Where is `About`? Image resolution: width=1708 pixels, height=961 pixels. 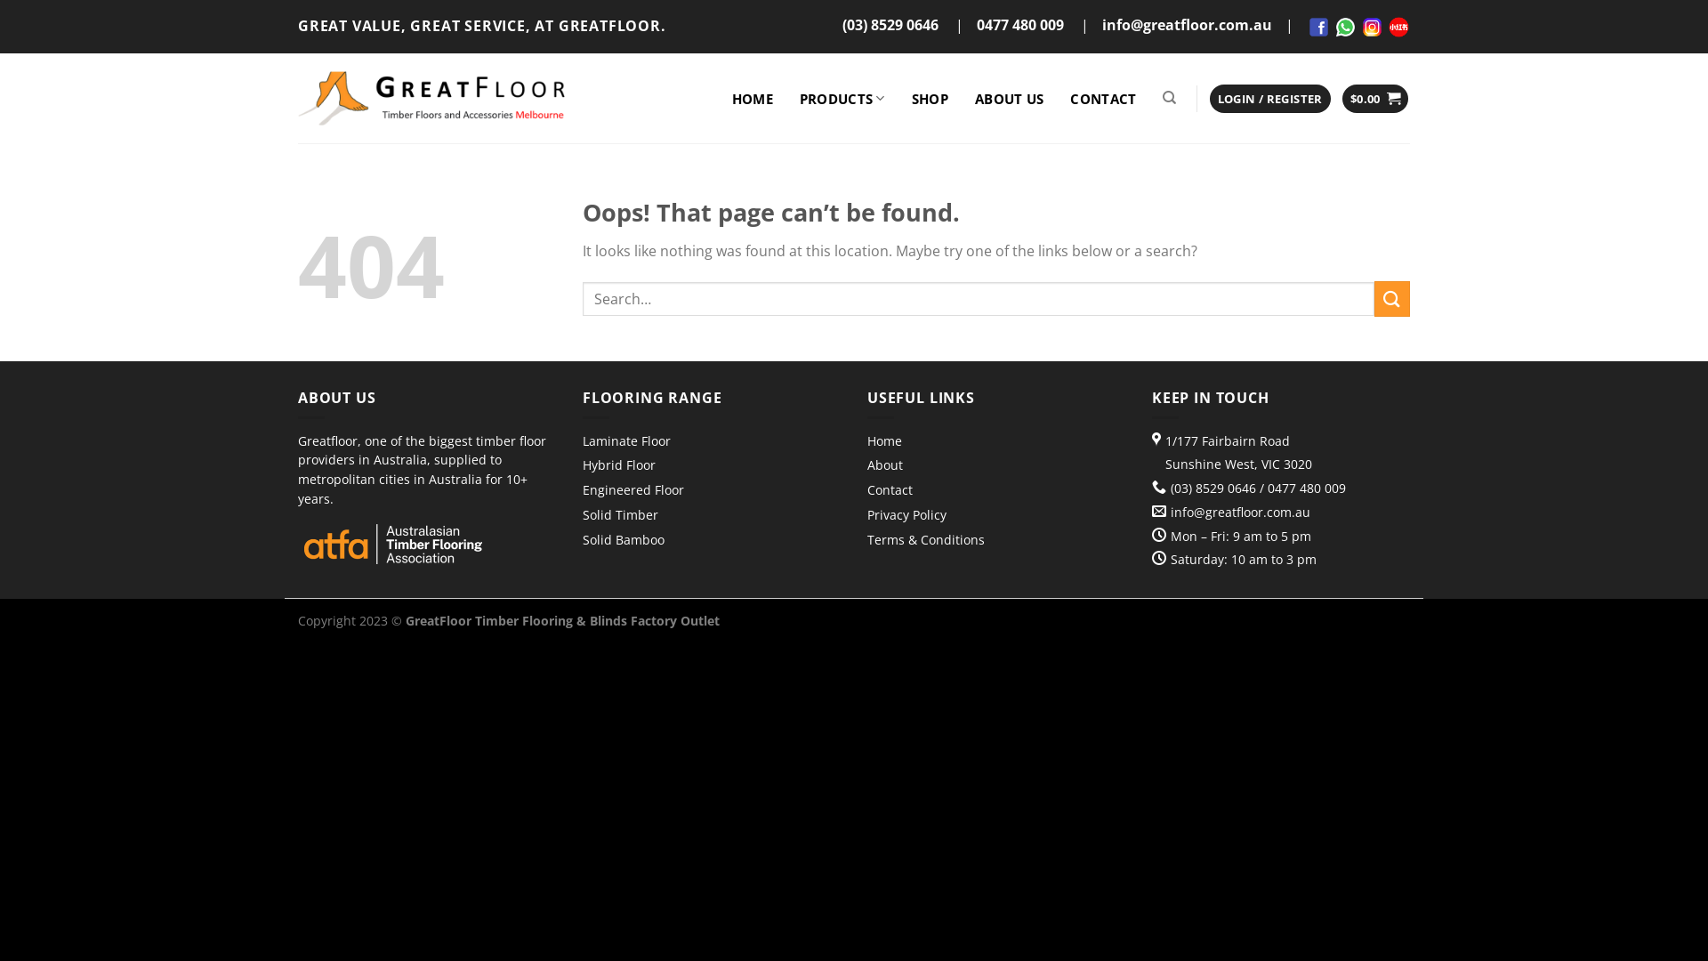 About is located at coordinates (885, 468).